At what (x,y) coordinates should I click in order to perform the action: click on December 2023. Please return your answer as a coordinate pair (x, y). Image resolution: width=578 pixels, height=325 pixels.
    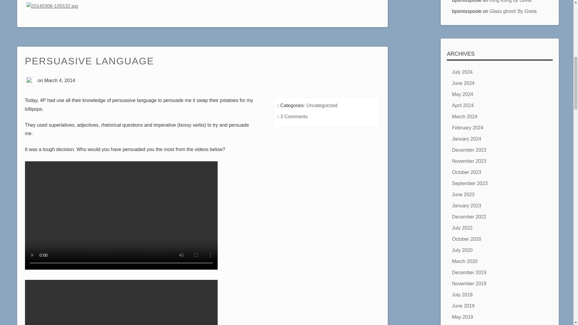
    Looking at the image, I should click on (469, 150).